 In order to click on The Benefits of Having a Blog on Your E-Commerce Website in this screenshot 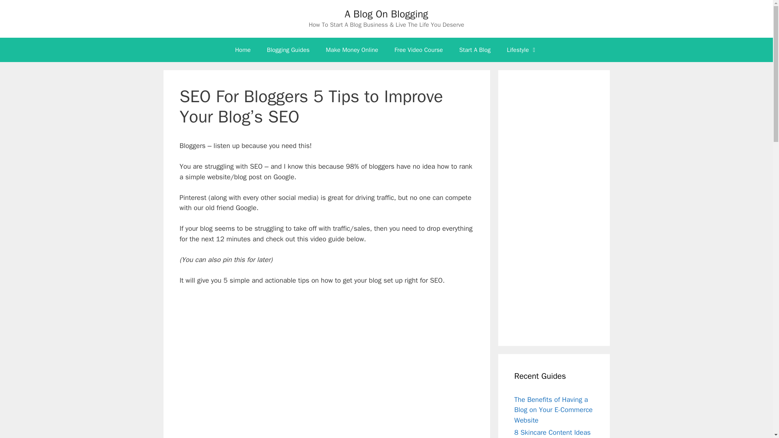, I will do `click(553, 410)`.